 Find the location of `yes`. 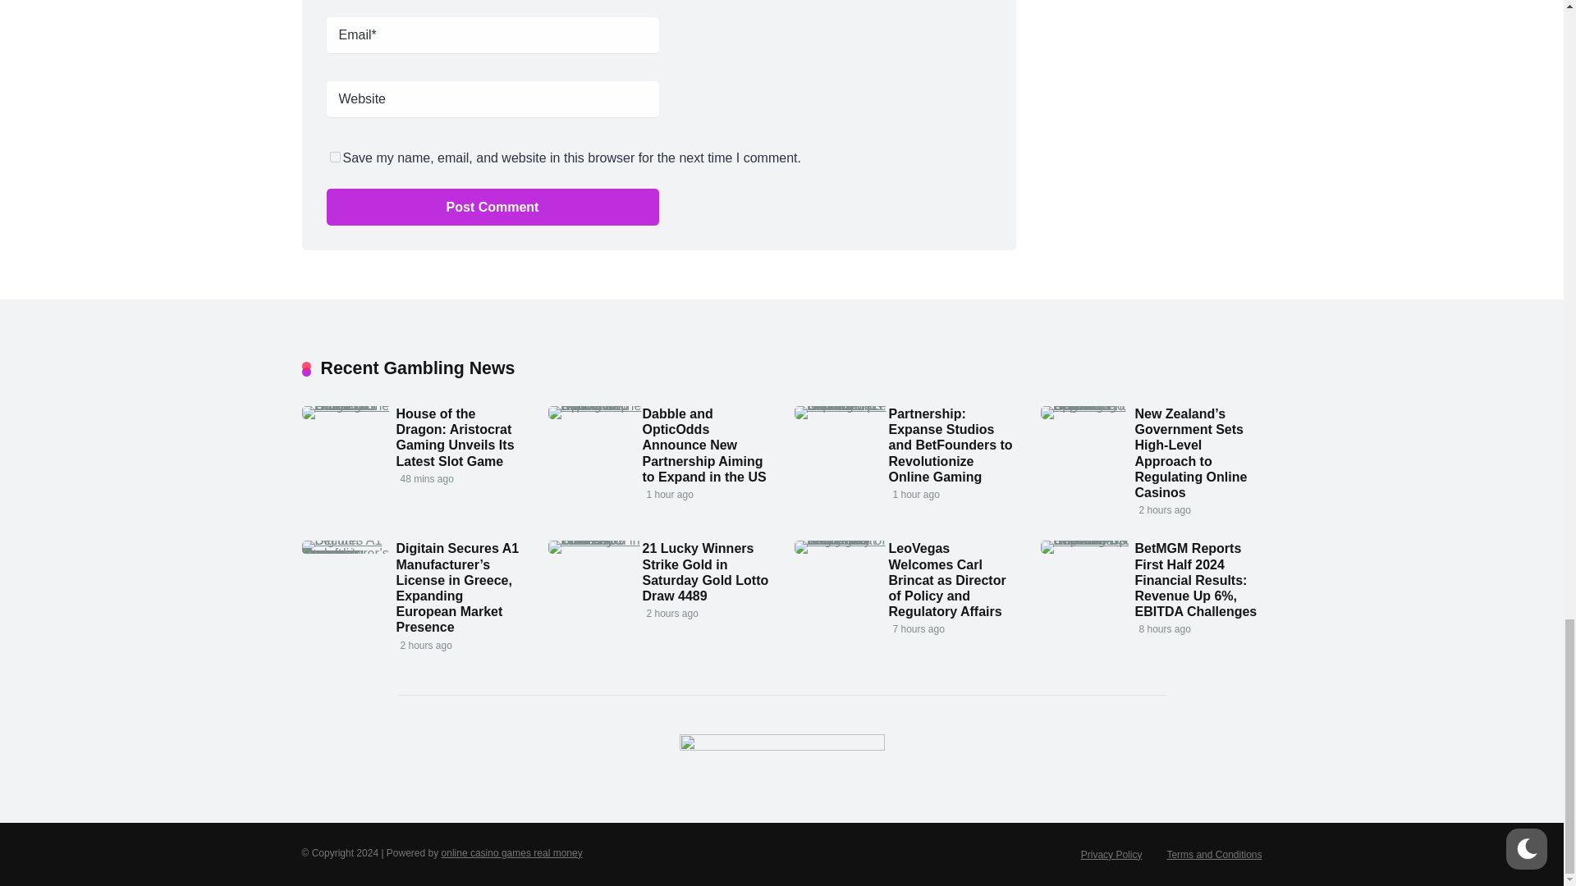

yes is located at coordinates (335, 156).